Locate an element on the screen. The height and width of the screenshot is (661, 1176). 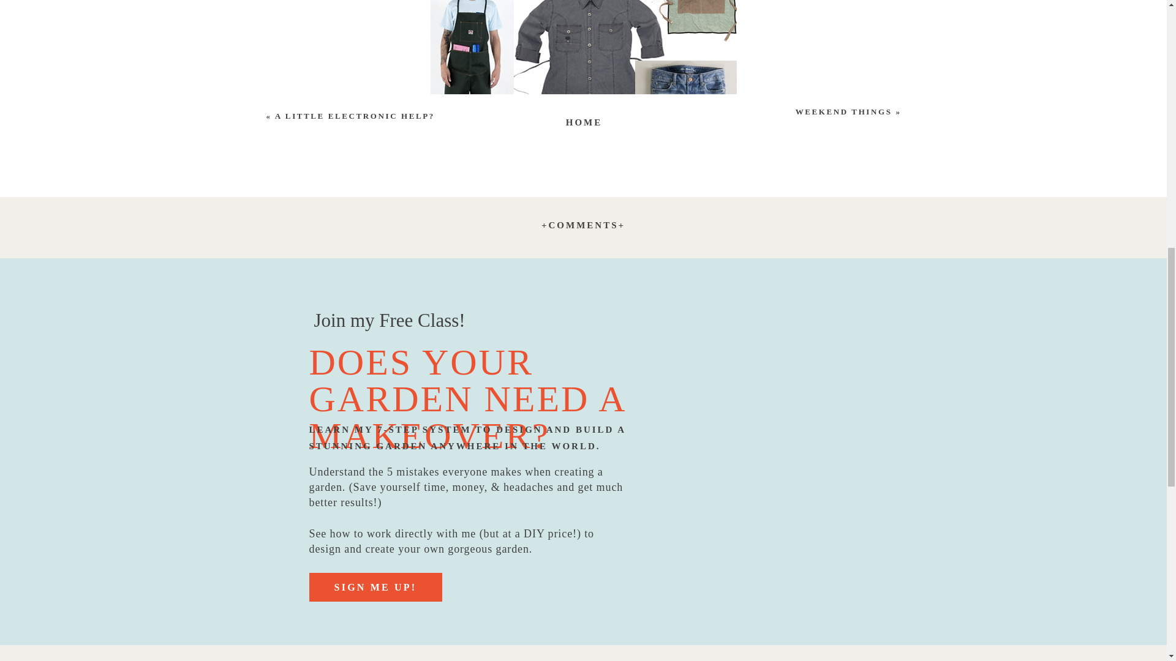
HOME is located at coordinates (584, 120).